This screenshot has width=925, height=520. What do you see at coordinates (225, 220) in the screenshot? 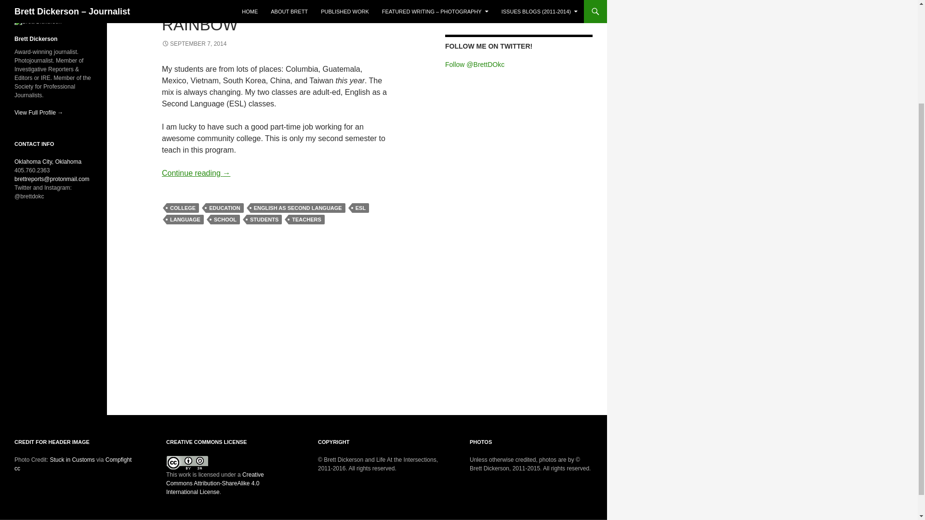
I see `SCHOOL` at bounding box center [225, 220].